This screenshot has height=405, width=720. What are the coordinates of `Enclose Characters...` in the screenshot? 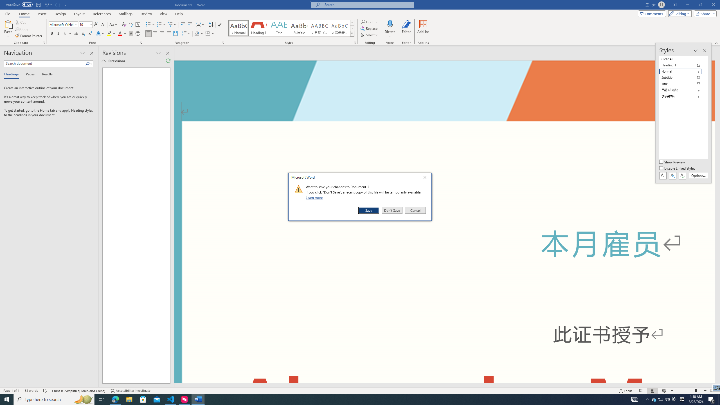 It's located at (138, 34).